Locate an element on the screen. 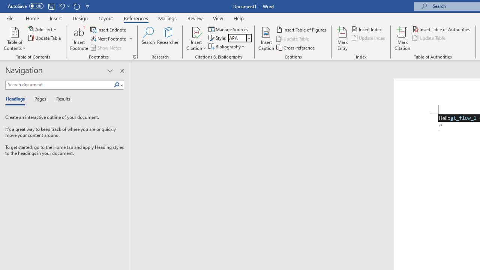 This screenshot has width=480, height=270. Update Table is located at coordinates (429, 38).